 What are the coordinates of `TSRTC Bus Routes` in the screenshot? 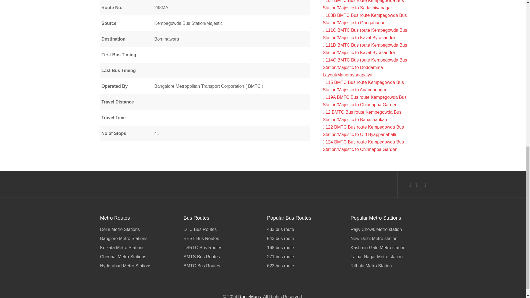 It's located at (221, 248).